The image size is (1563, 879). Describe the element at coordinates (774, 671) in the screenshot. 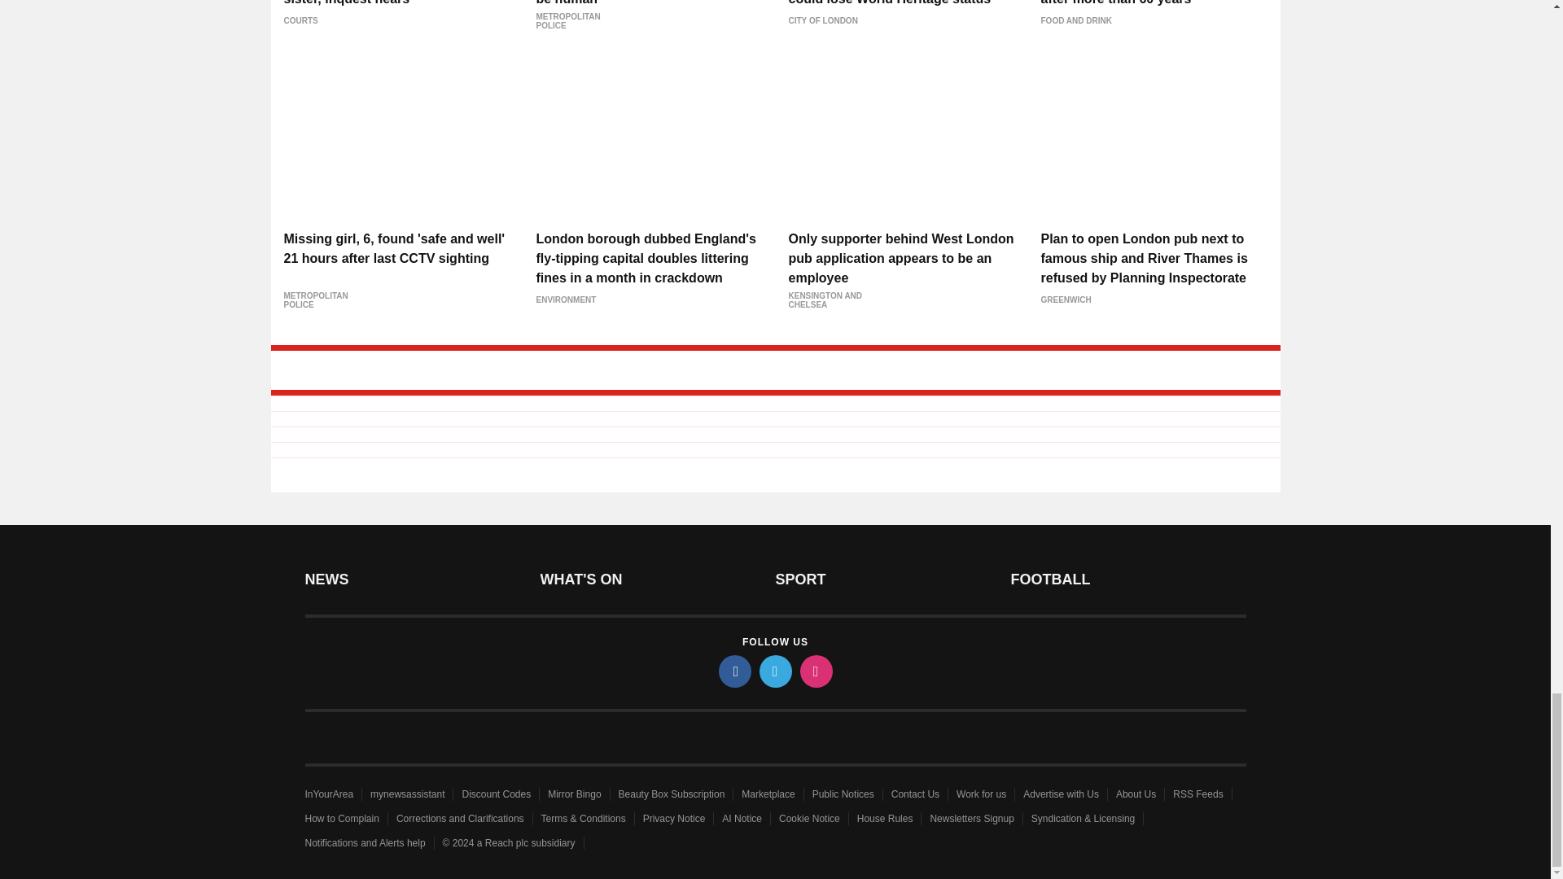

I see `twitter` at that location.